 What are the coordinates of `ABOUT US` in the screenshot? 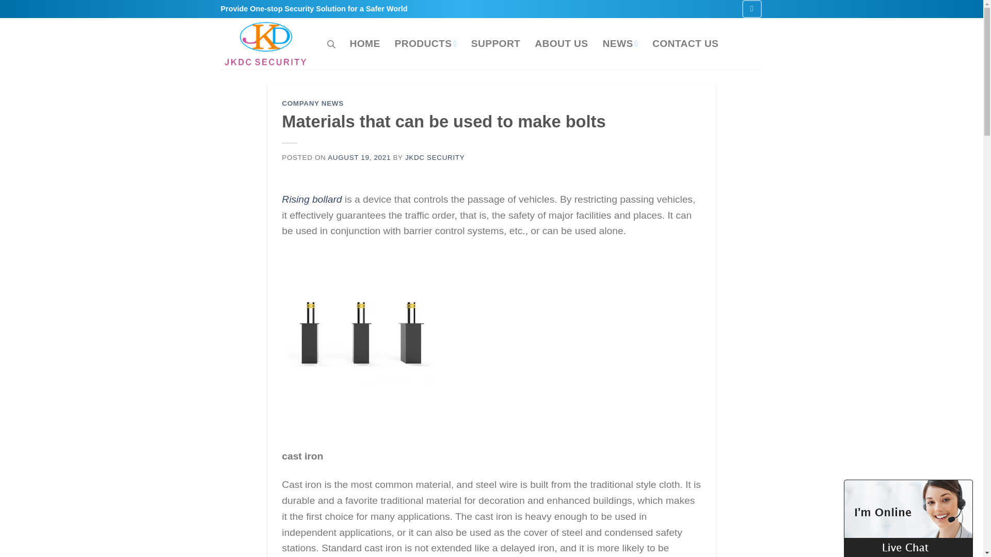 It's located at (561, 44).